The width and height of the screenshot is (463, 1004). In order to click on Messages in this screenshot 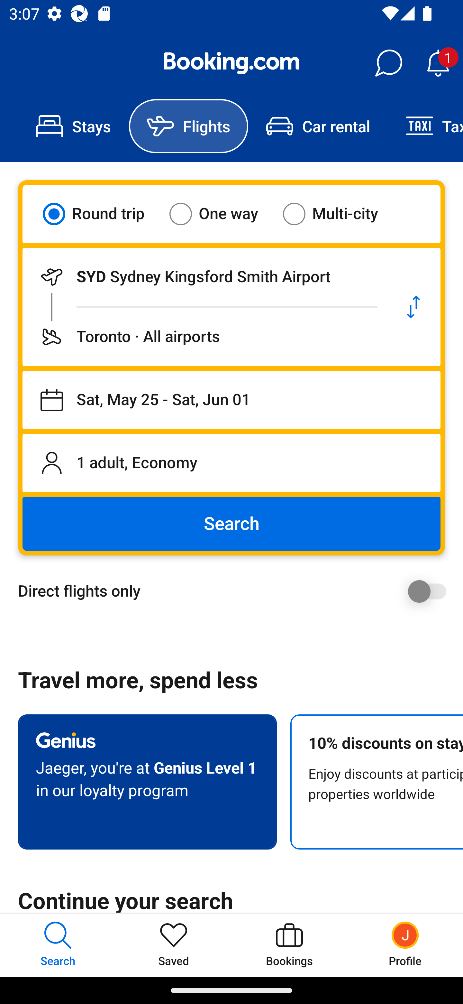, I will do `click(388, 63)`.